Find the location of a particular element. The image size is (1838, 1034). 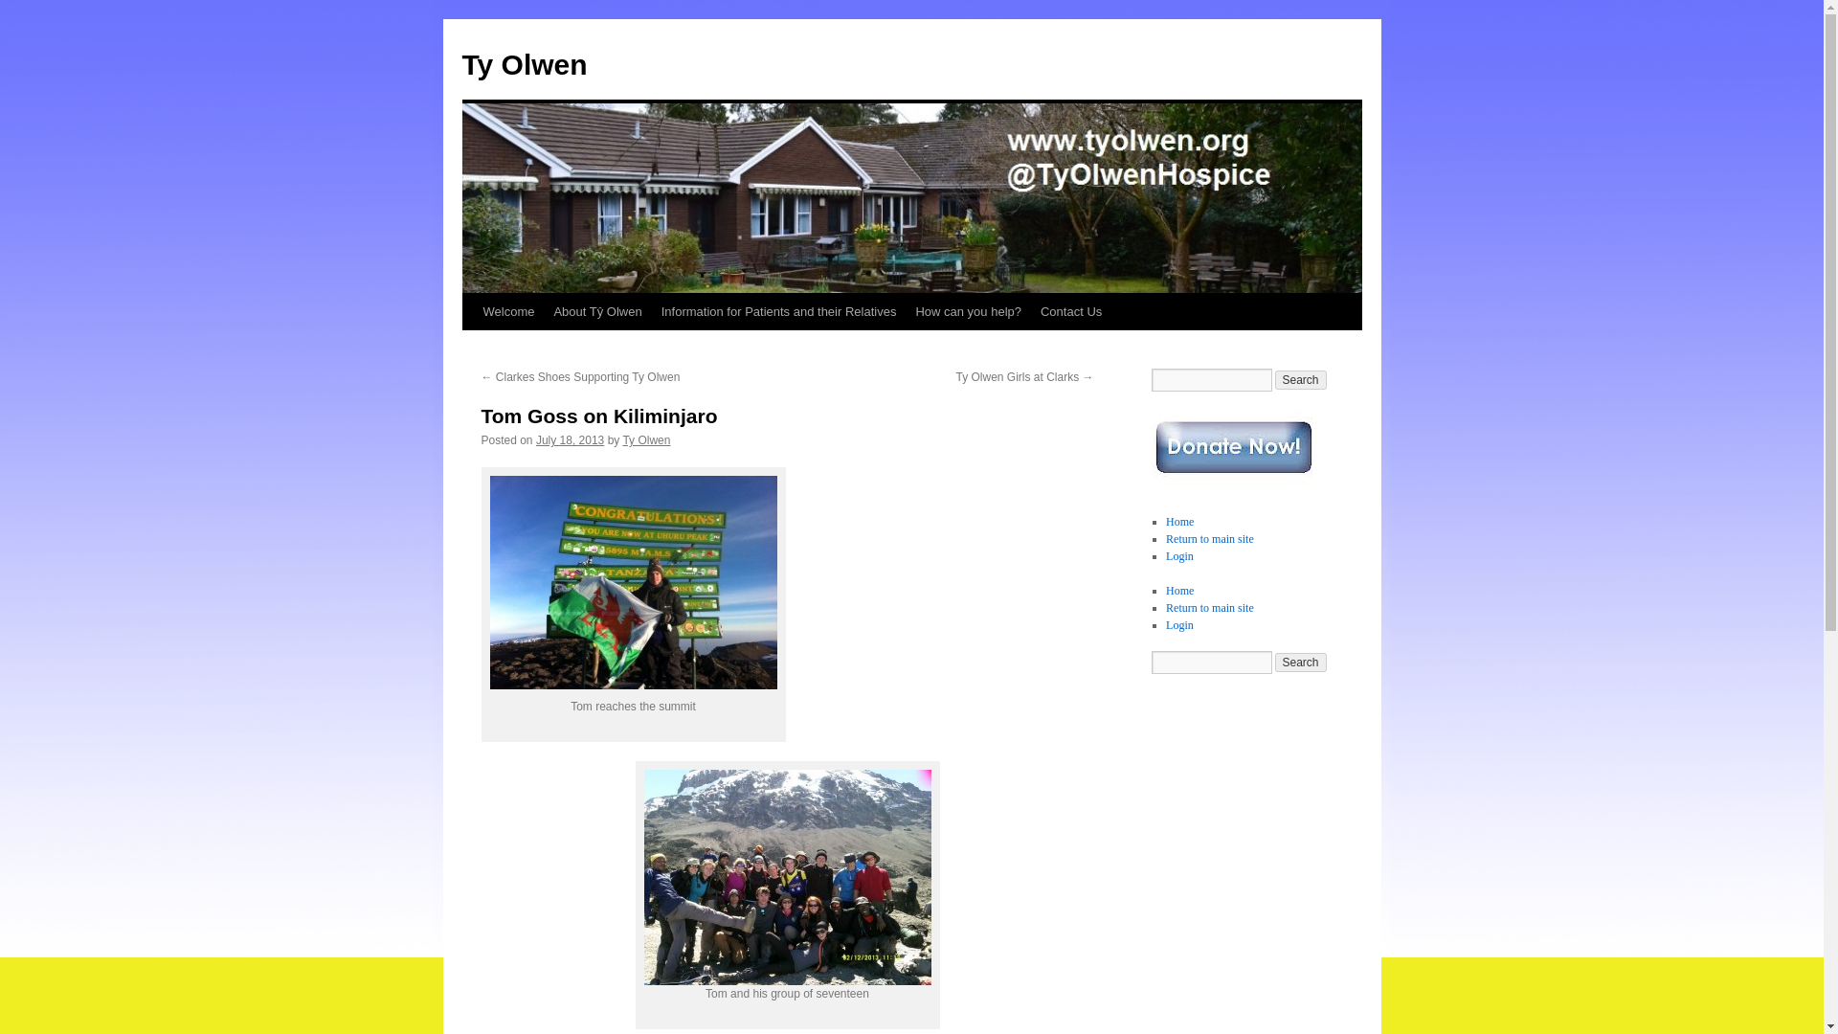

How can you help? is located at coordinates (969, 311).